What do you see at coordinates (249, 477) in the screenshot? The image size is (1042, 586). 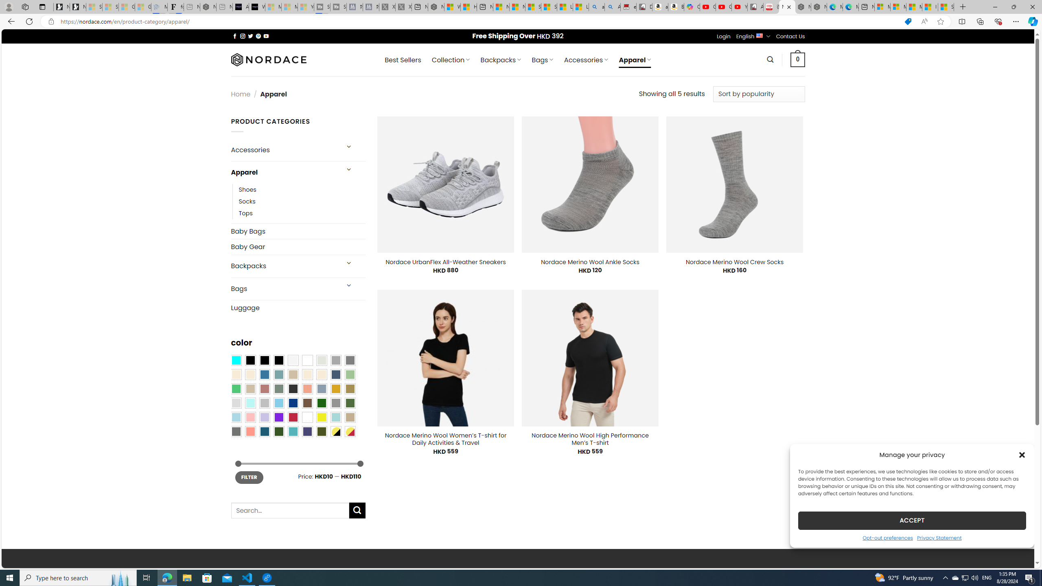 I see `FILTER` at bounding box center [249, 477].